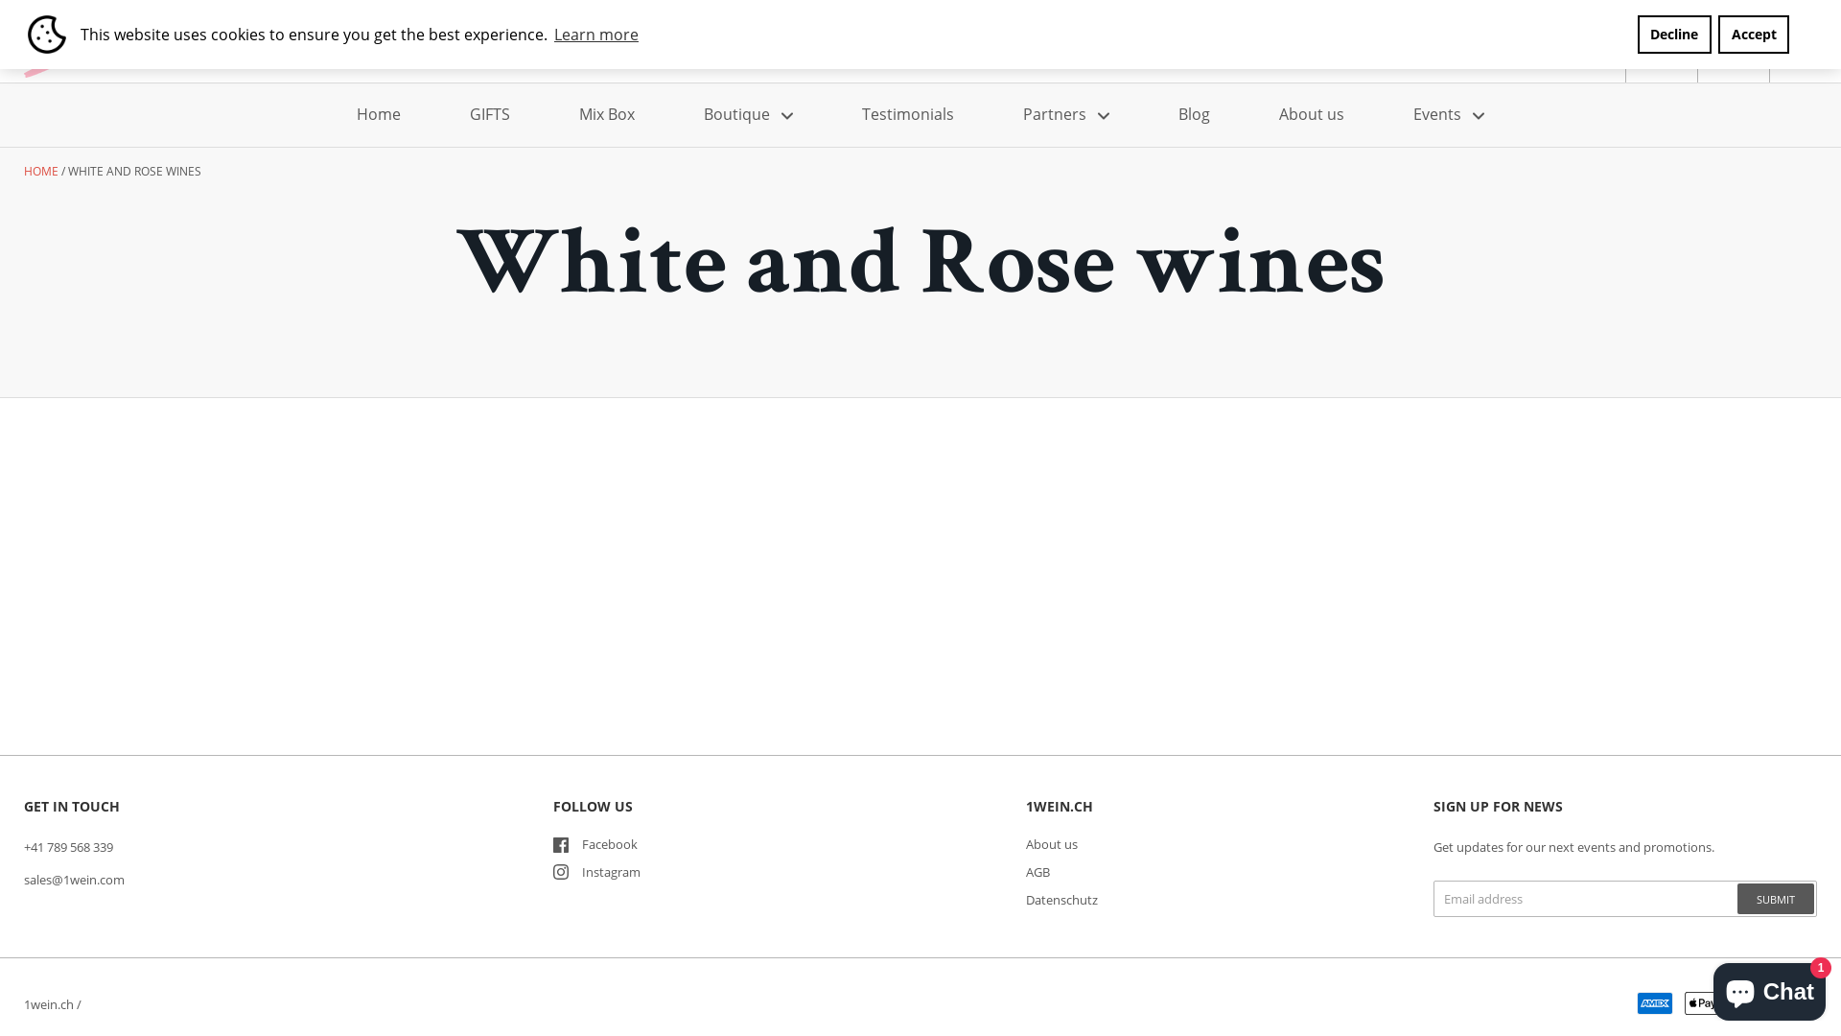 Image resolution: width=1841 pixels, height=1036 pixels. What do you see at coordinates (558, 35) in the screenshot?
I see `Learn more` at bounding box center [558, 35].